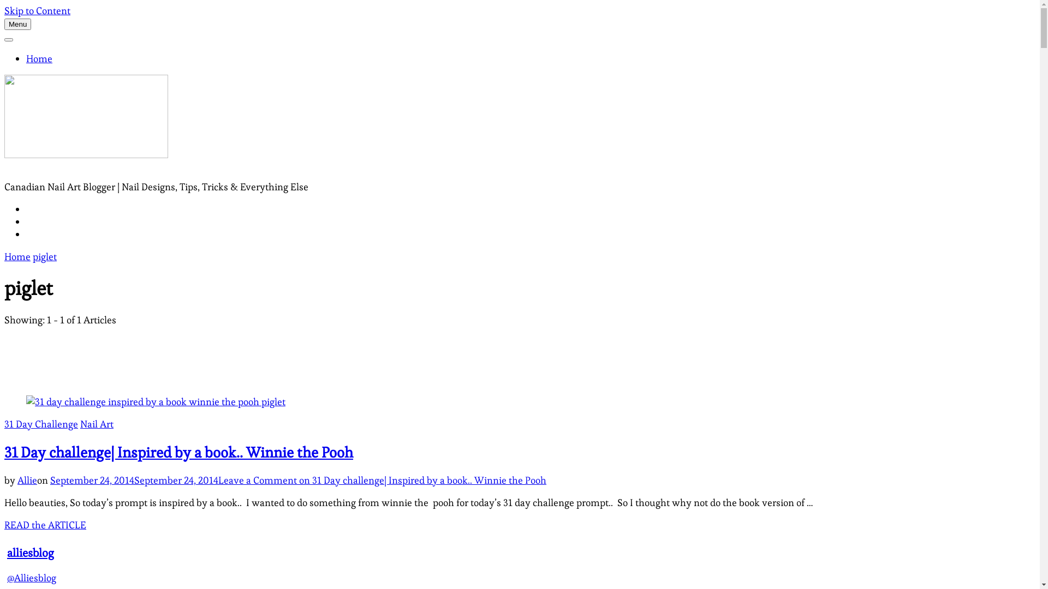 This screenshot has height=589, width=1048. I want to click on 31 Day Challenge, so click(41, 424).